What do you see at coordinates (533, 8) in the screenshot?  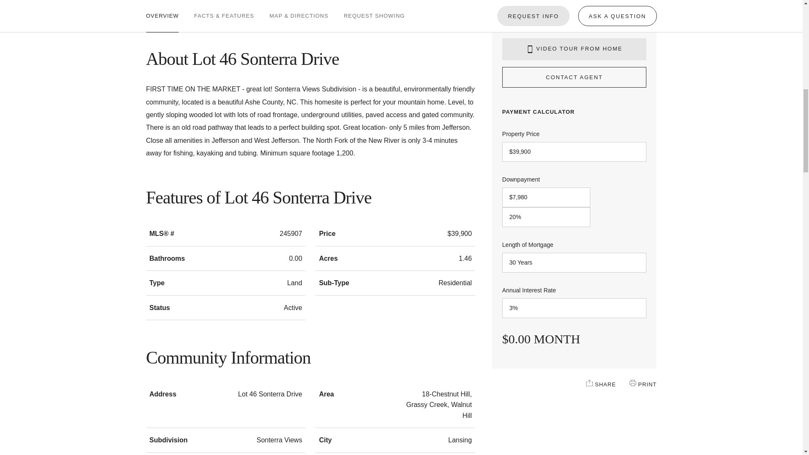 I see `REQUEST INFO` at bounding box center [533, 8].